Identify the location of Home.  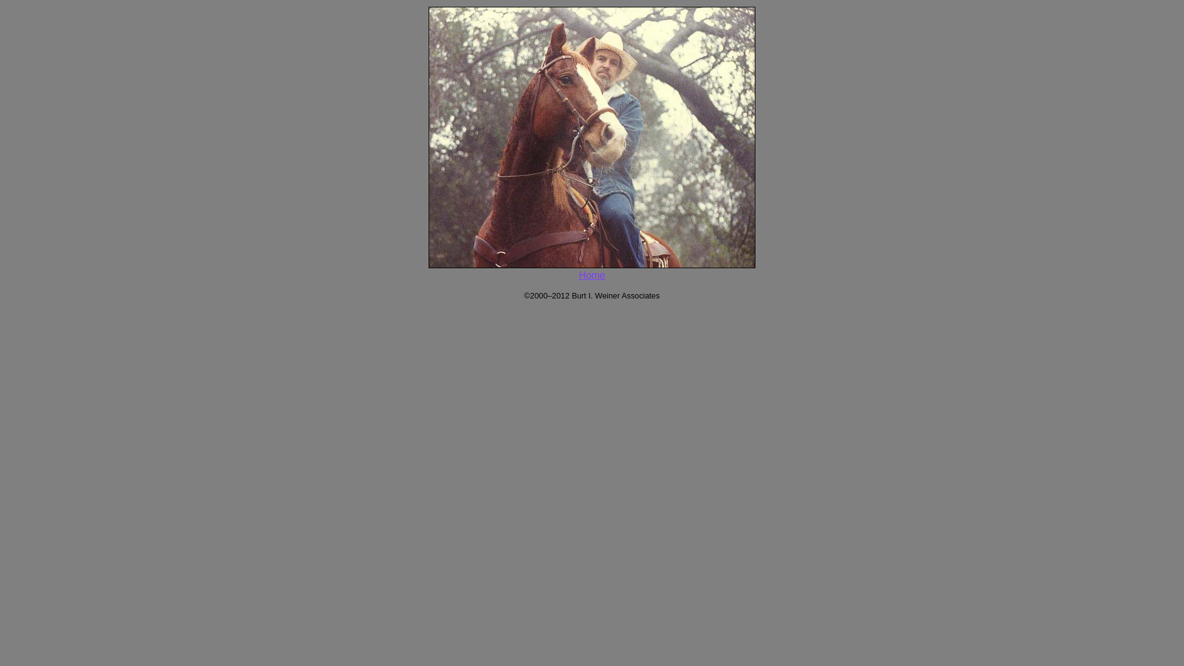
(592, 275).